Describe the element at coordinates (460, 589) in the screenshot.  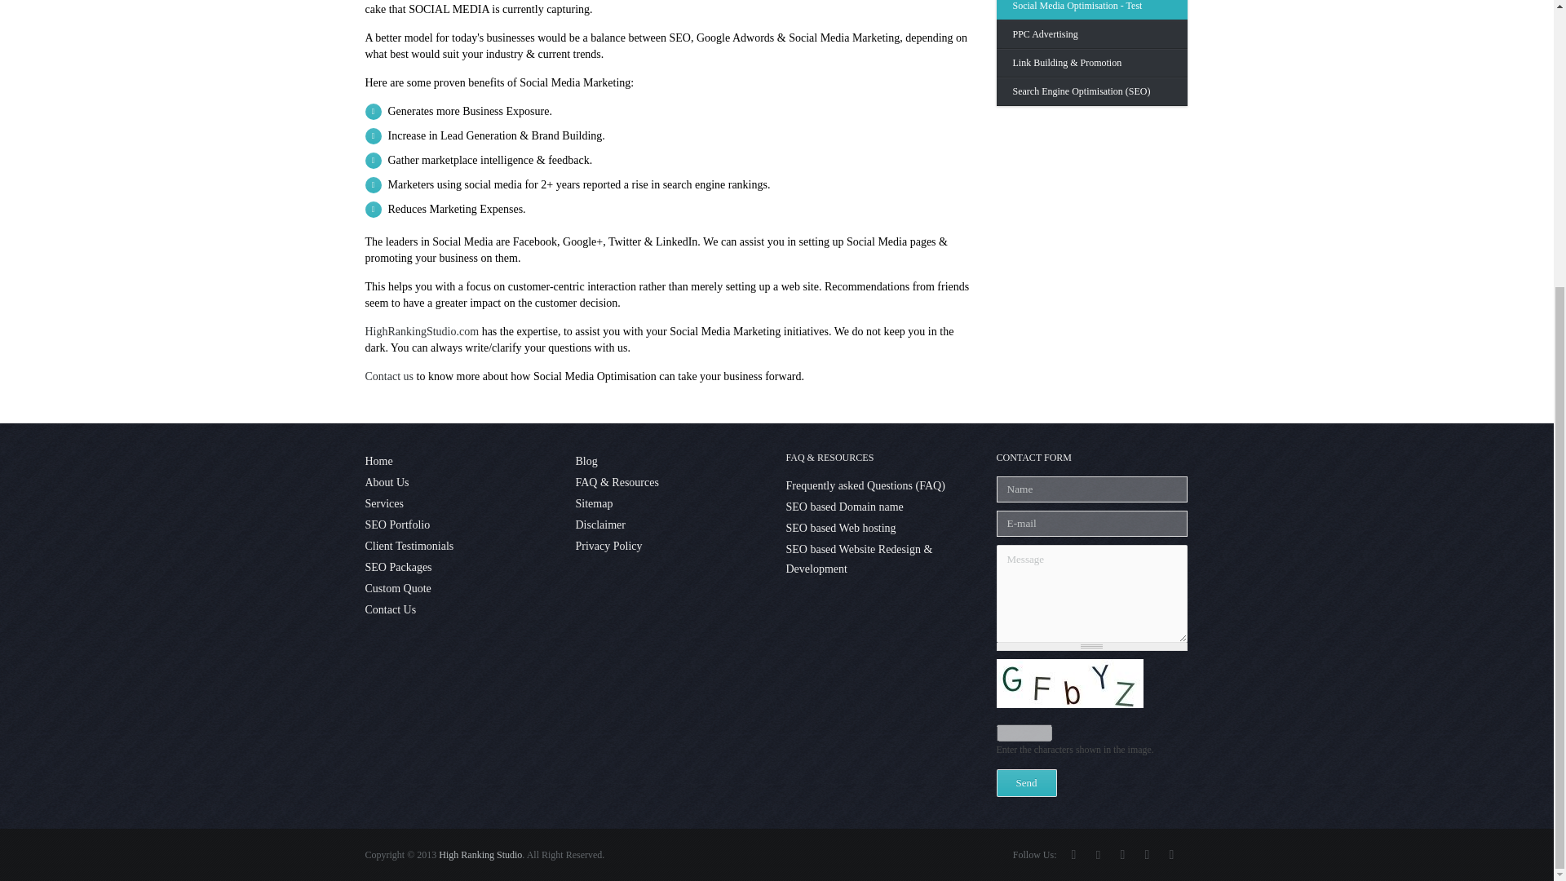
I see `Custom Quote` at that location.